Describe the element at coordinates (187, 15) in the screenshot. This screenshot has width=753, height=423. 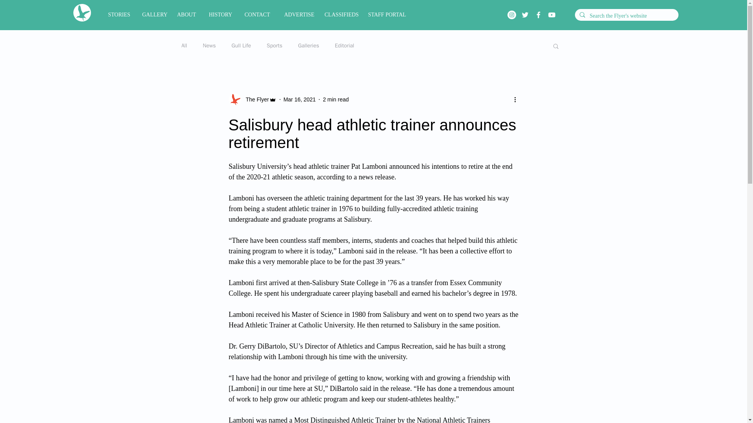
I see `ABOUT` at that location.